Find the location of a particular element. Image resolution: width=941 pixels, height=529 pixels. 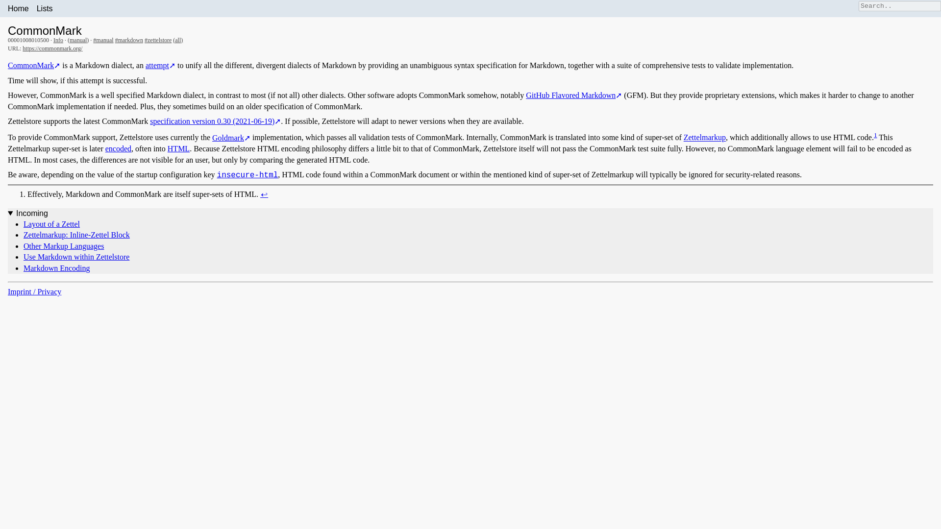

Info is located at coordinates (58, 40).